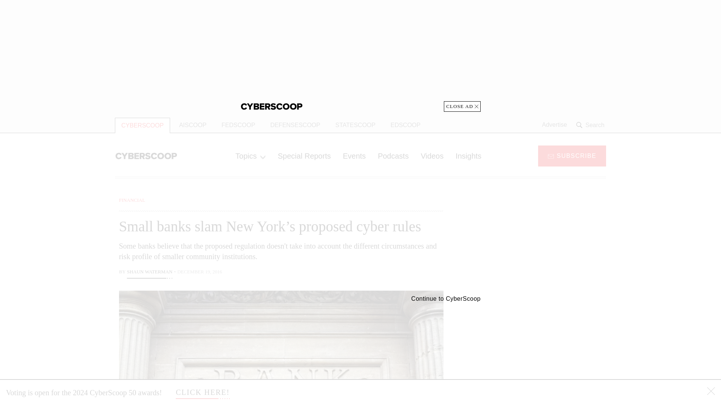  Describe the element at coordinates (591, 125) in the screenshot. I see `Search` at that location.